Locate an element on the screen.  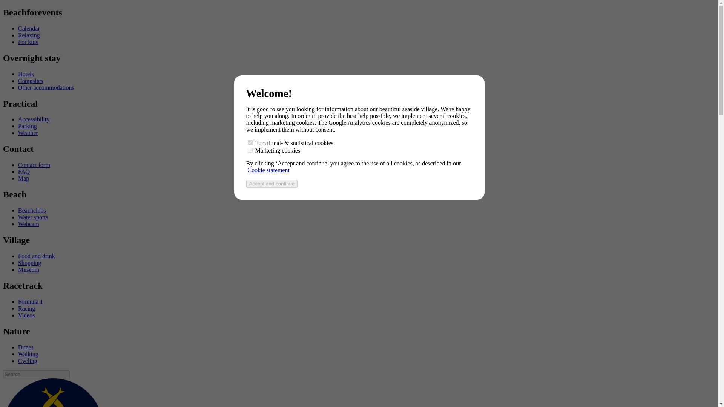
Accept and continue is located at coordinates (271, 184).